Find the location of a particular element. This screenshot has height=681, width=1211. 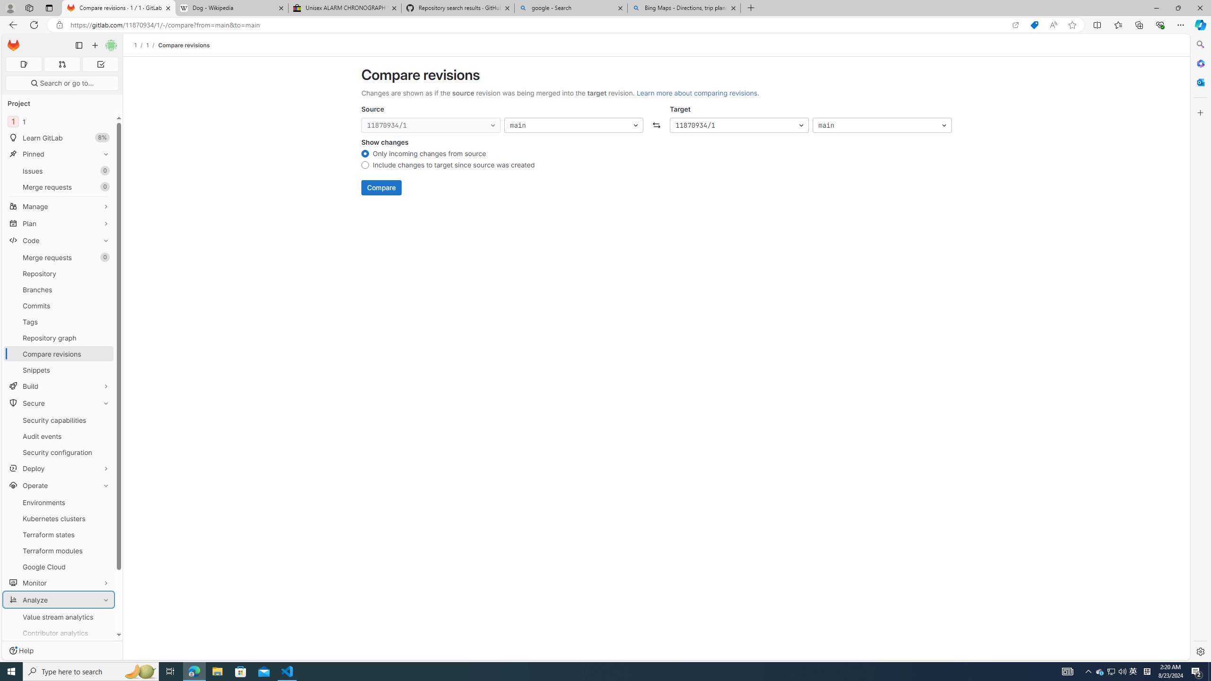

Only incoming changes from source is located at coordinates (365, 155).